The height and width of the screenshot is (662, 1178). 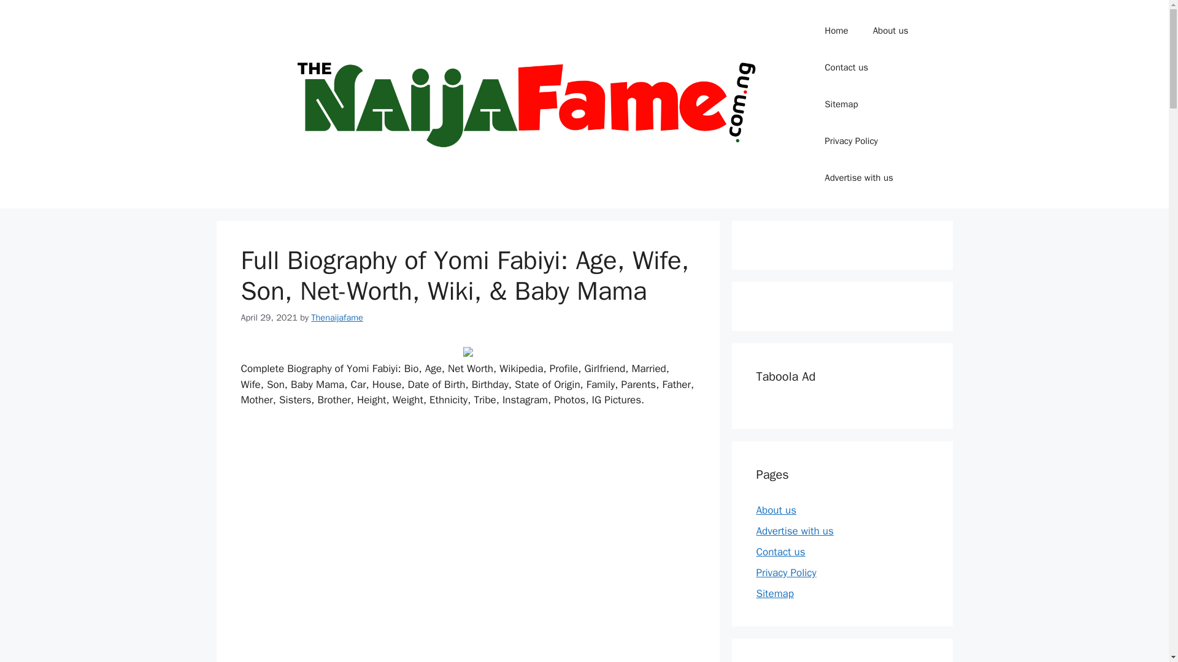 I want to click on Advertise with us, so click(x=858, y=178).